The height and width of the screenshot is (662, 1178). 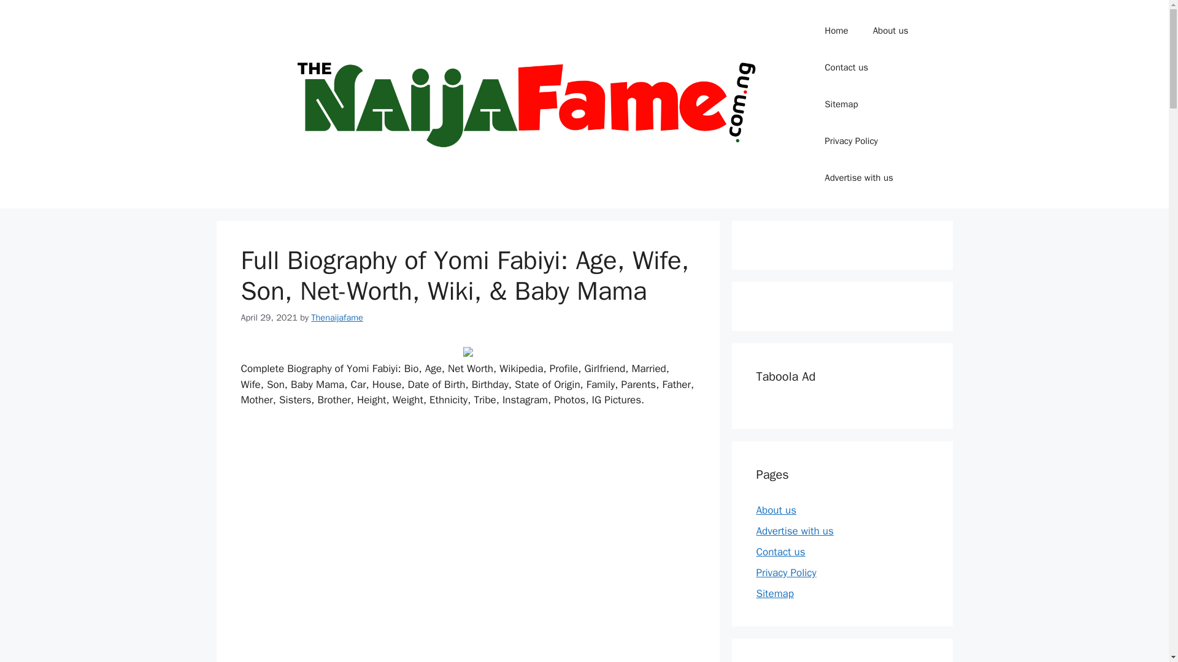 I want to click on Advertise with us, so click(x=858, y=178).